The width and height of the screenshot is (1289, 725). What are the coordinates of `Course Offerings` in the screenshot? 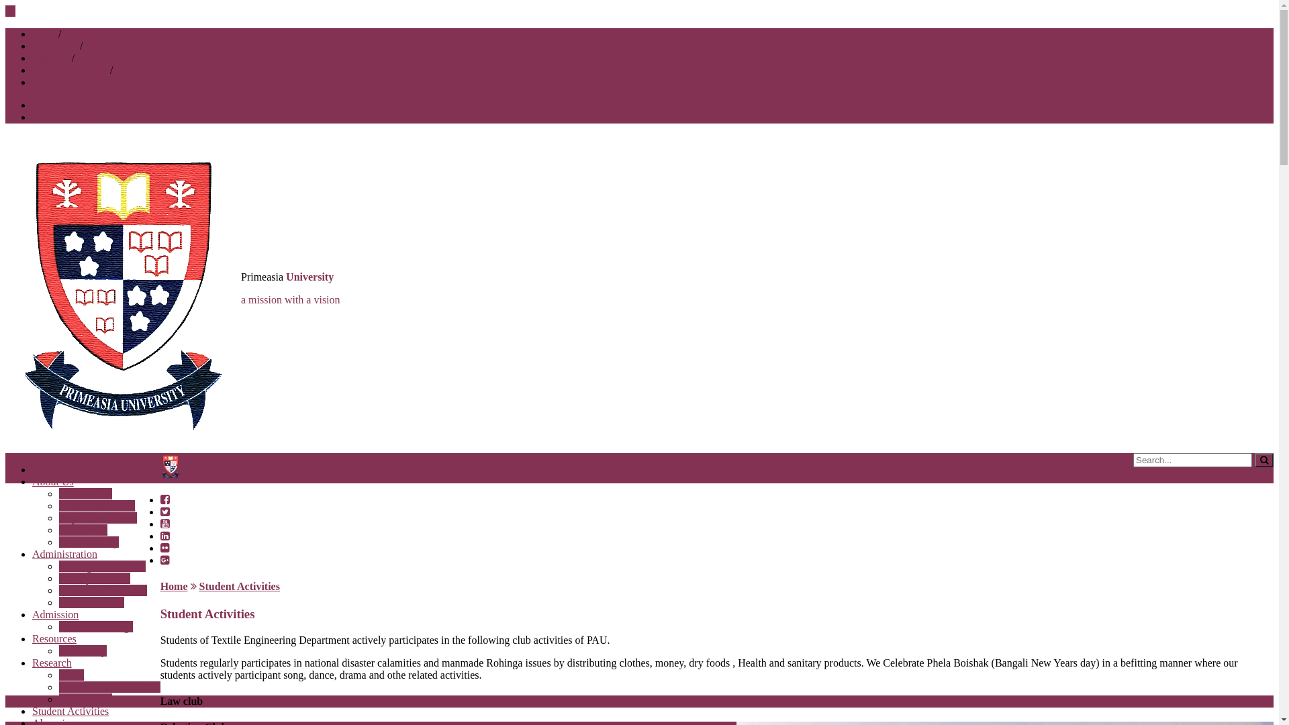 It's located at (96, 627).